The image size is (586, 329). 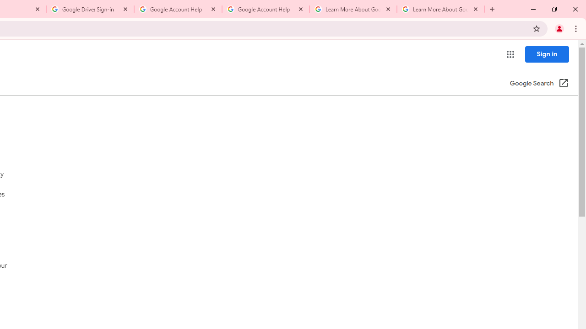 I want to click on Google Account Help, so click(x=266, y=9).